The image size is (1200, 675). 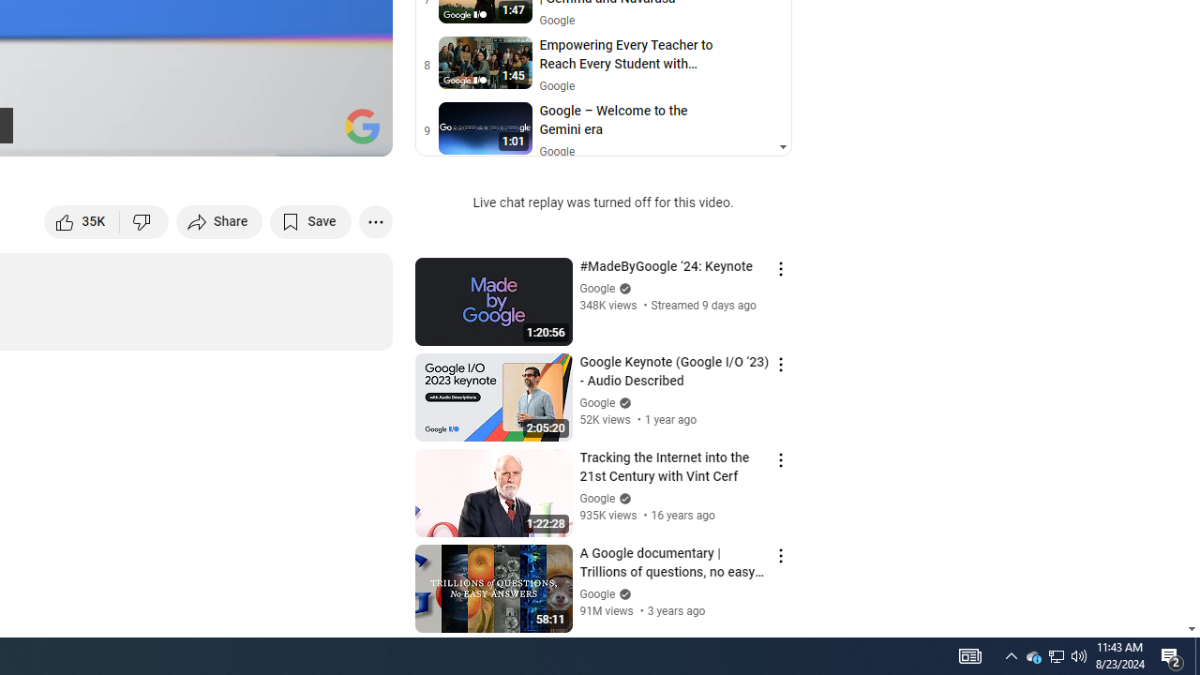 I want to click on Share, so click(x=219, y=221).